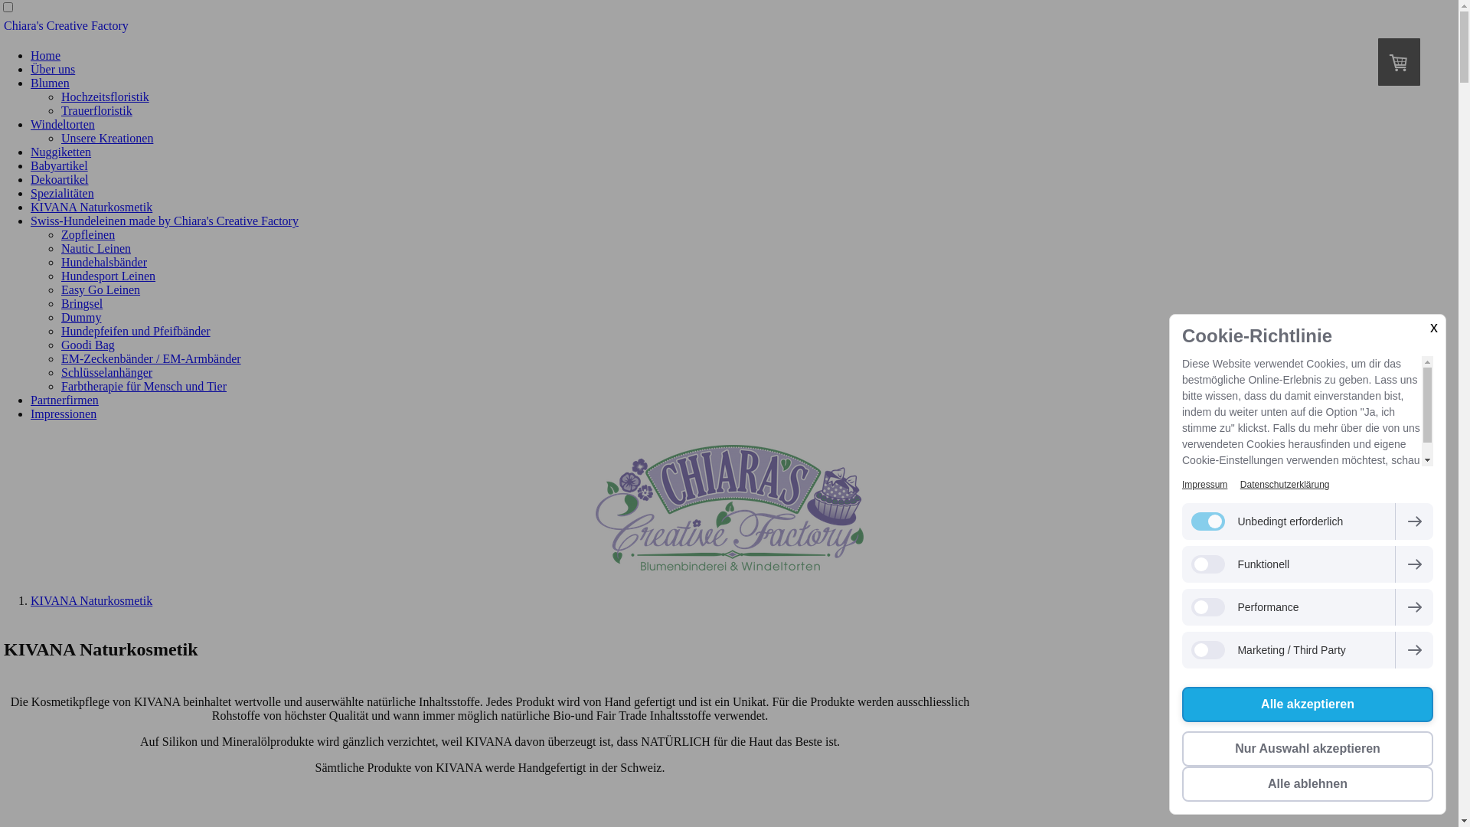  Describe the element at coordinates (88, 234) in the screenshot. I see `Zopfleinen` at that location.